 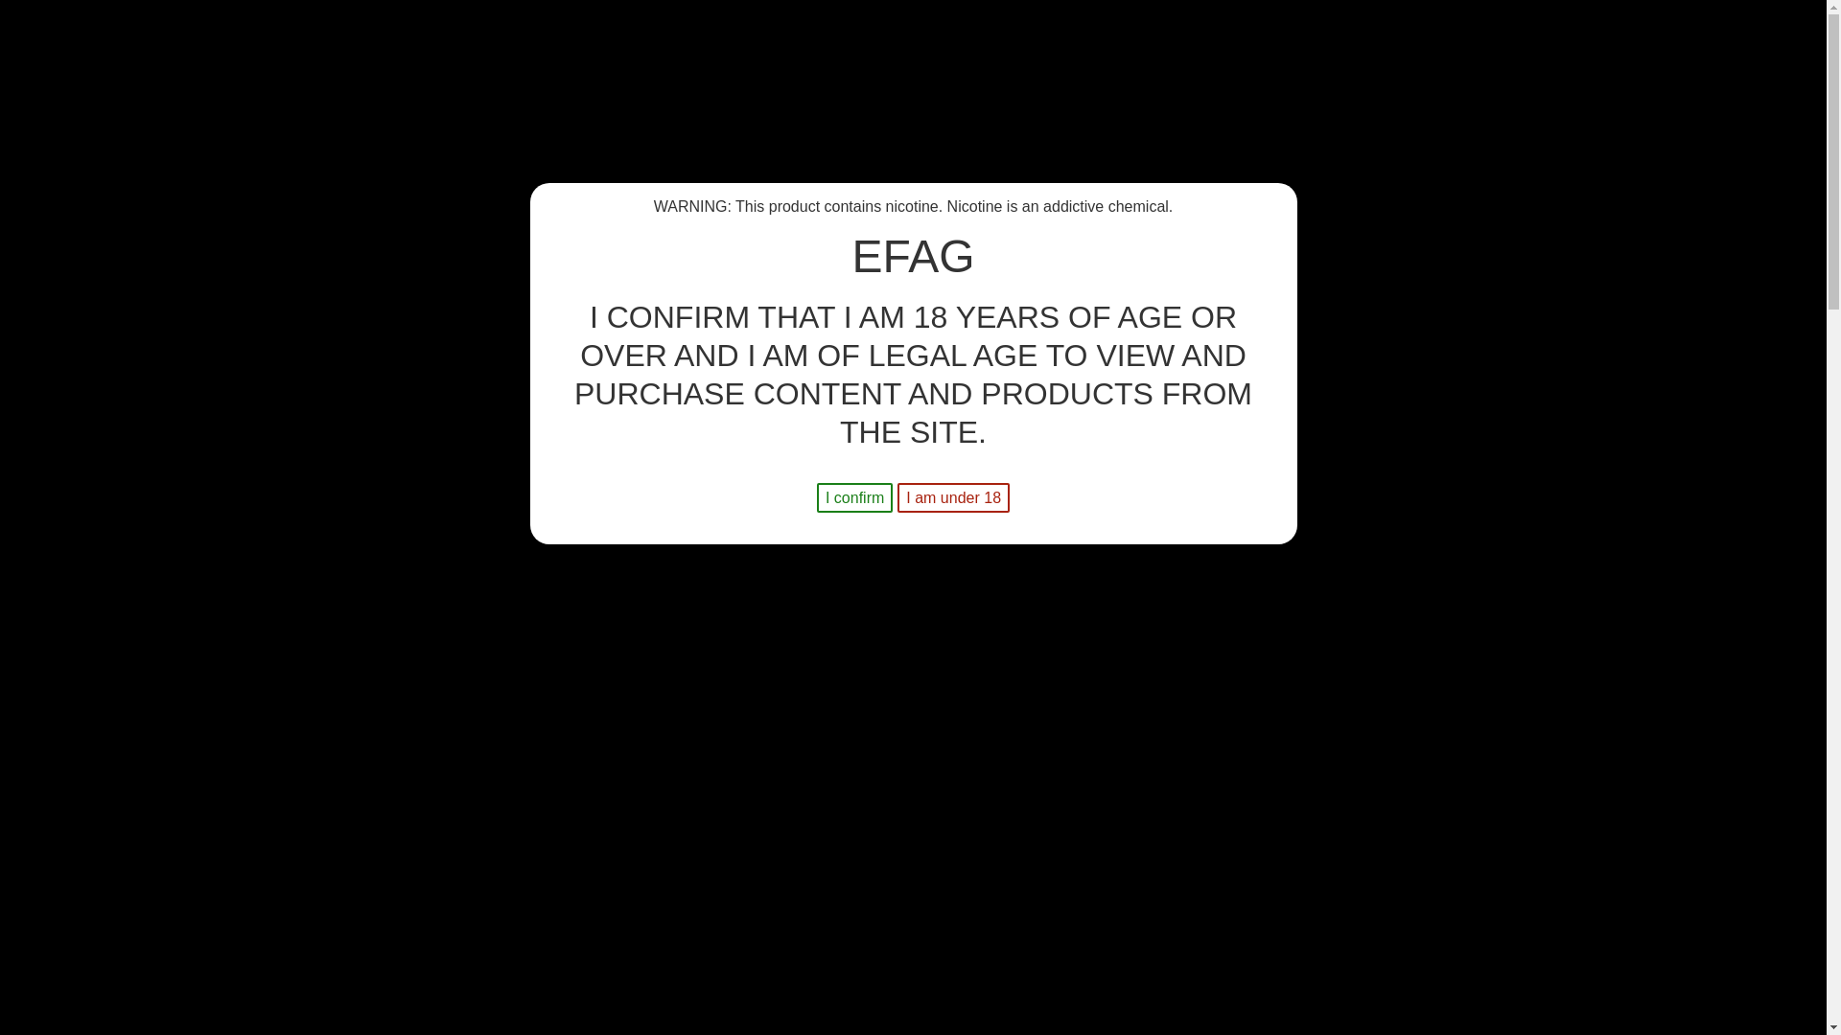 What do you see at coordinates (855, 497) in the screenshot?
I see `I confirm` at bounding box center [855, 497].